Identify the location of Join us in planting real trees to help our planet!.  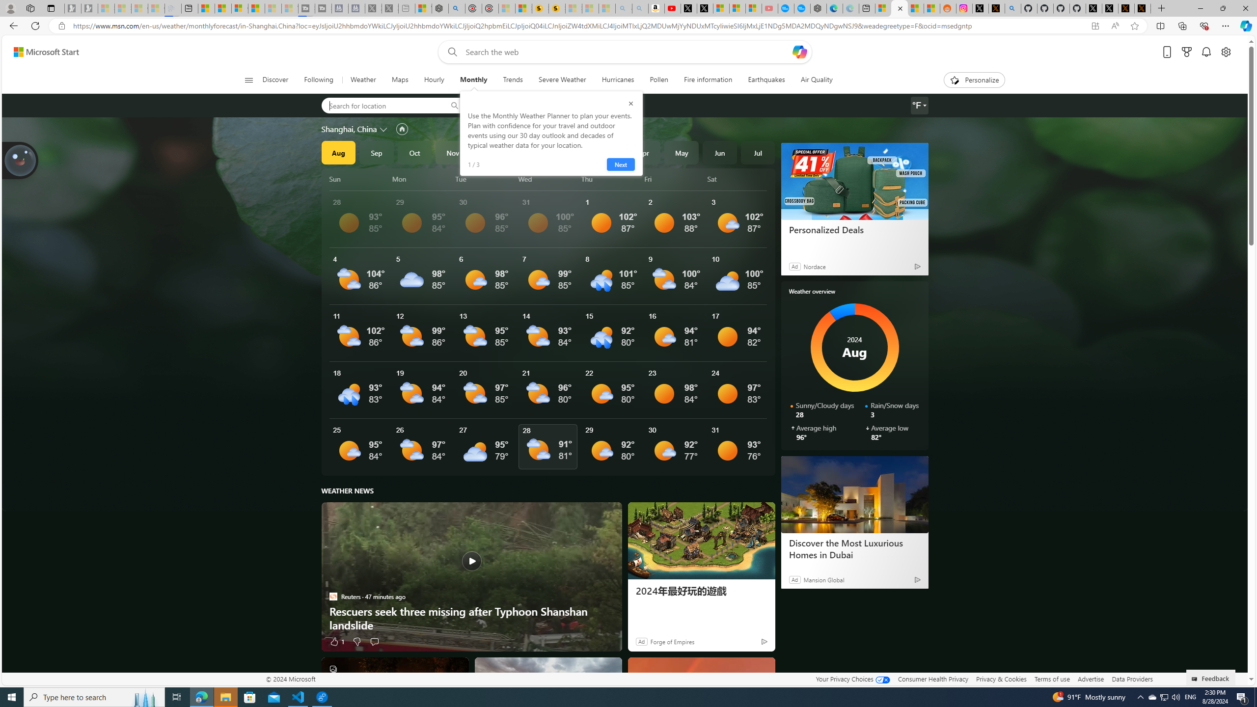
(21, 160).